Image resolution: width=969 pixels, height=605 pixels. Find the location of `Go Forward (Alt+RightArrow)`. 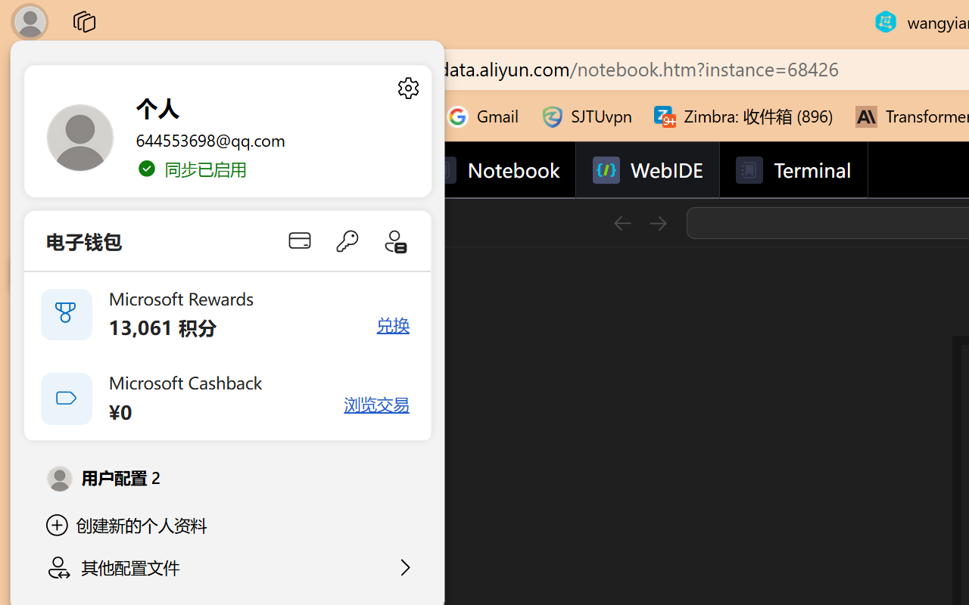

Go Forward (Alt+RightArrow) is located at coordinates (657, 222).